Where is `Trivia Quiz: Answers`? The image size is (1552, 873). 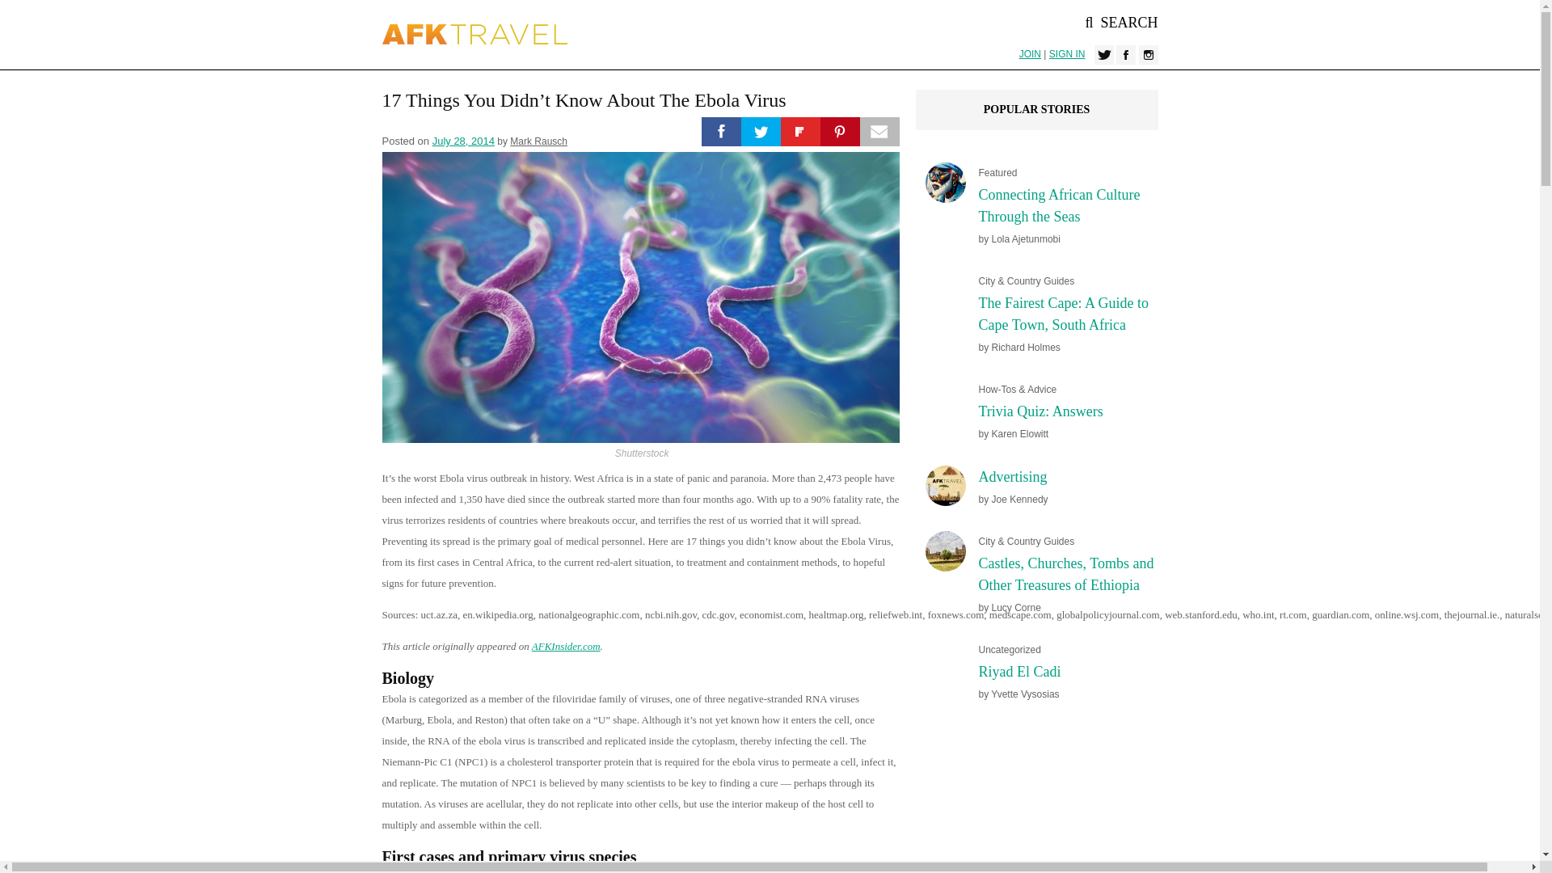
Trivia Quiz: Answers is located at coordinates (1040, 411).